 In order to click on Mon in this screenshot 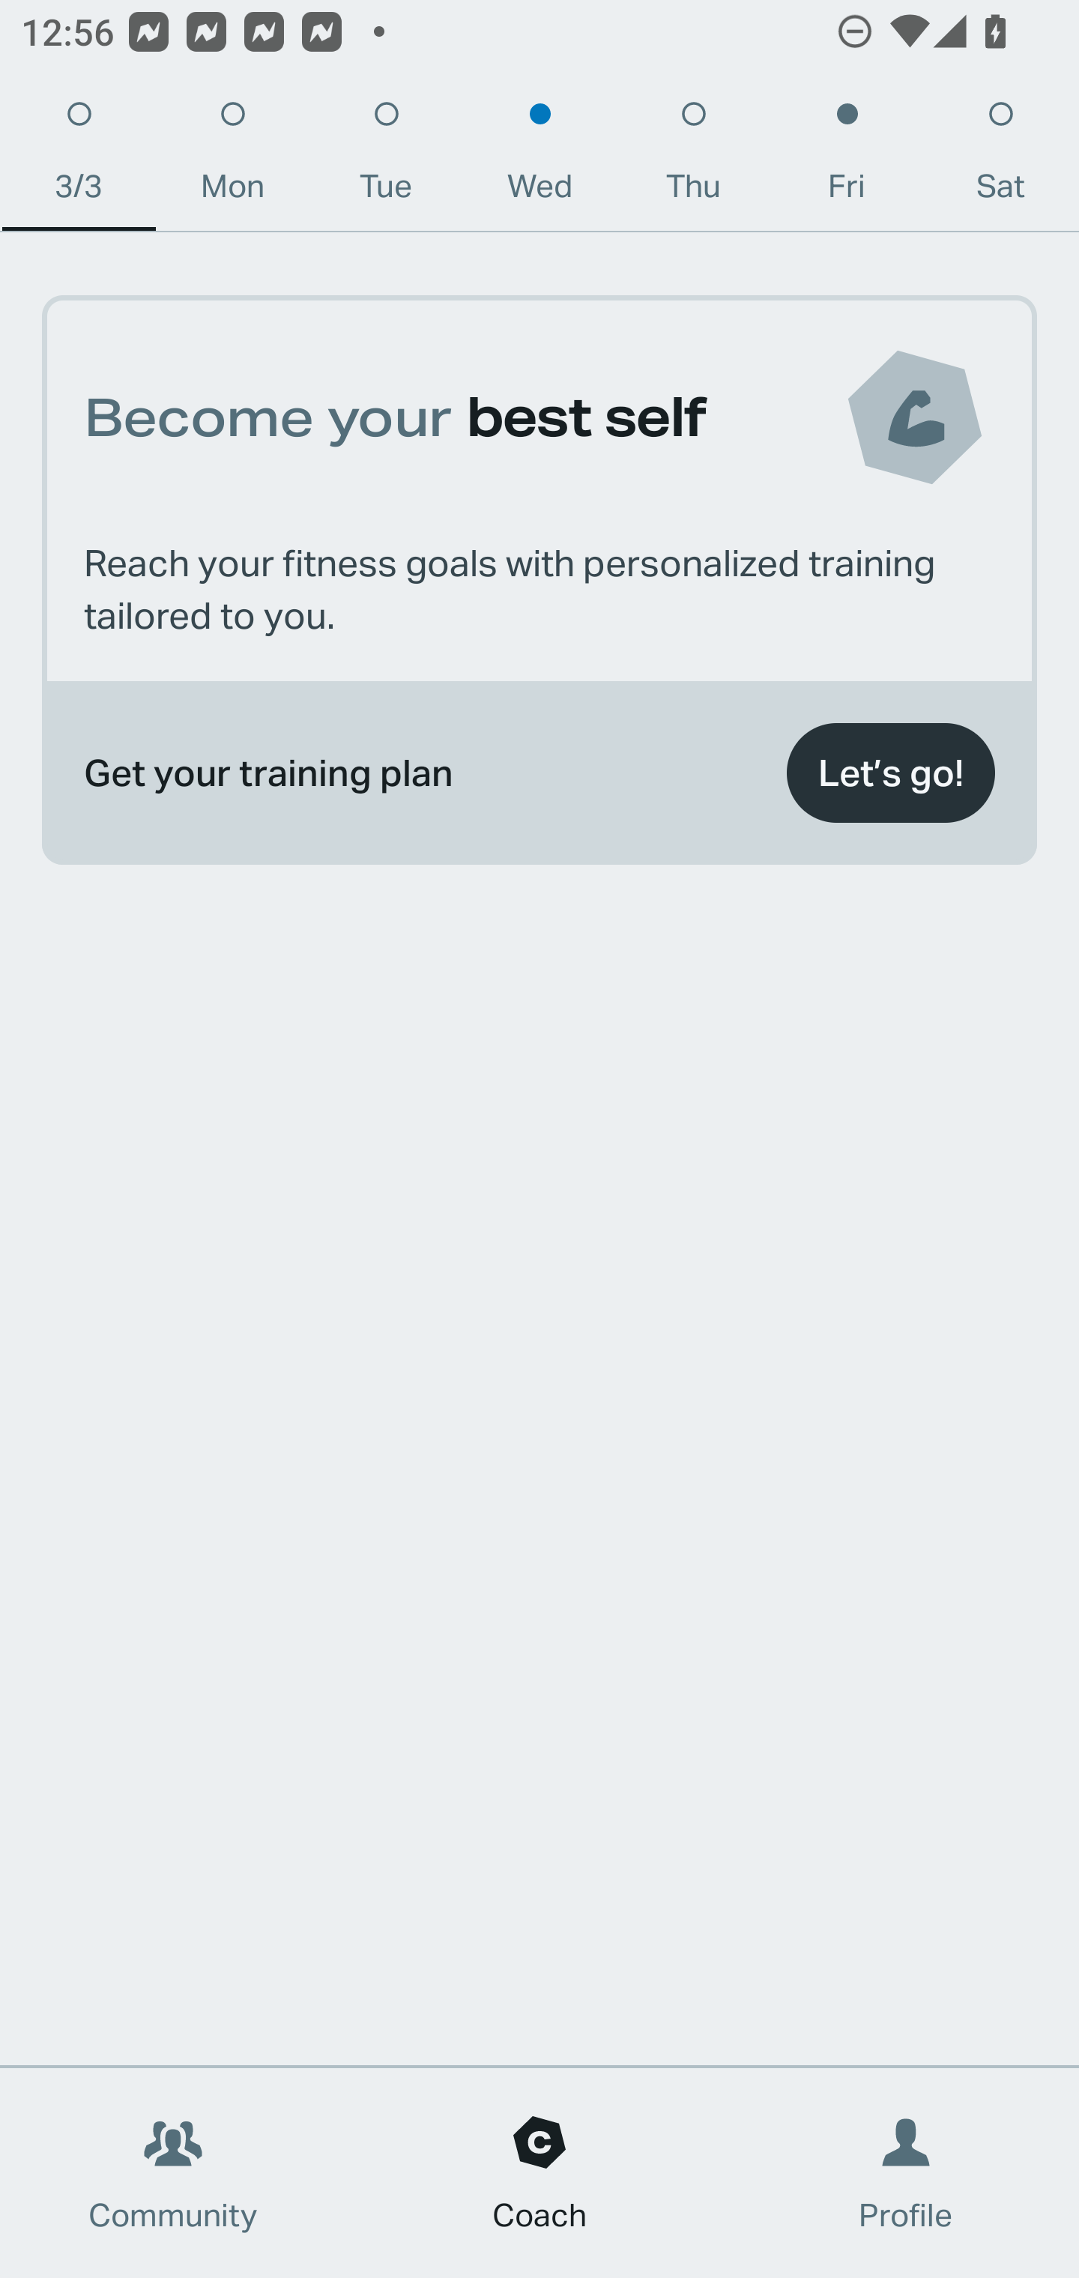, I will do `click(232, 157)`.